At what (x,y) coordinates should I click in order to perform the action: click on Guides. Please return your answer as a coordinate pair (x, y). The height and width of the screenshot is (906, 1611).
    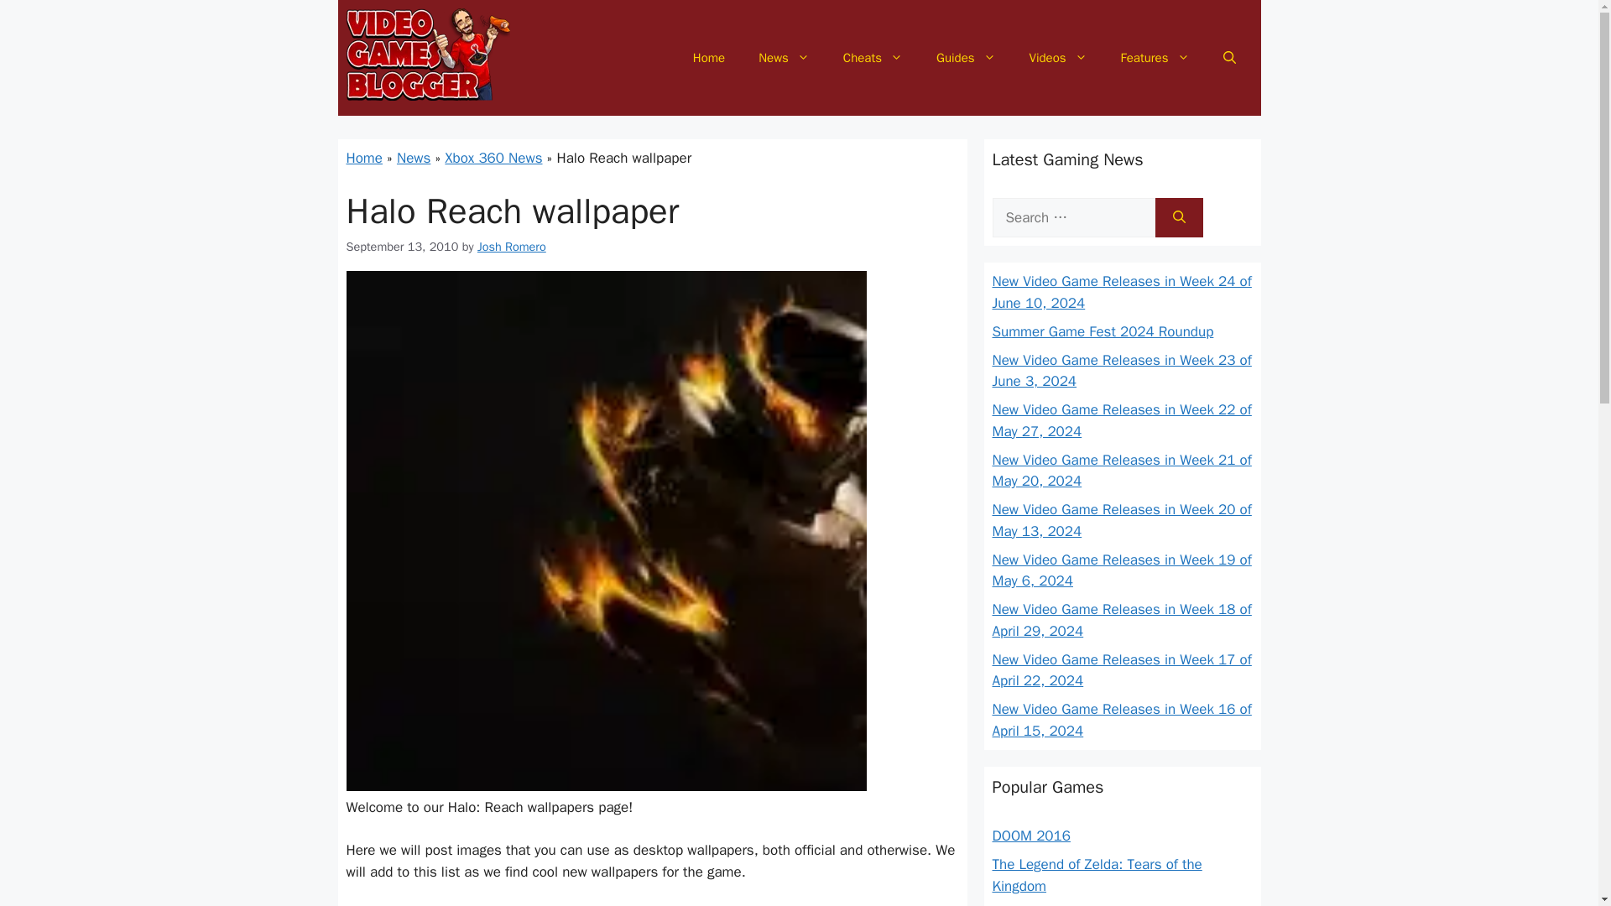
    Looking at the image, I should click on (967, 57).